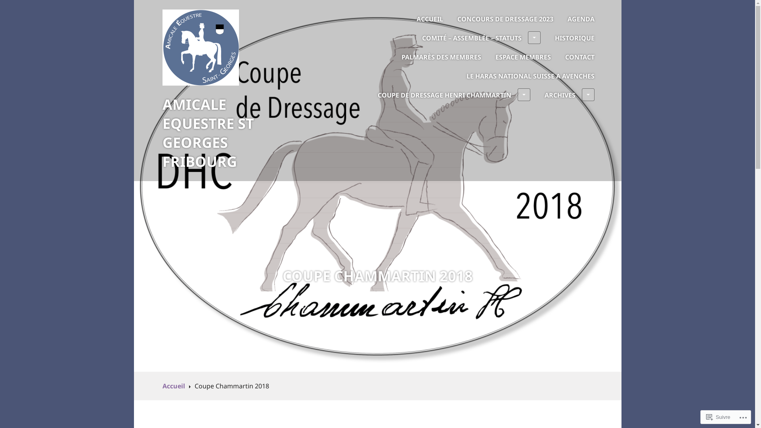 This screenshot has height=428, width=761. I want to click on CONCOURS DE DRESSAGE 2023, so click(505, 19).